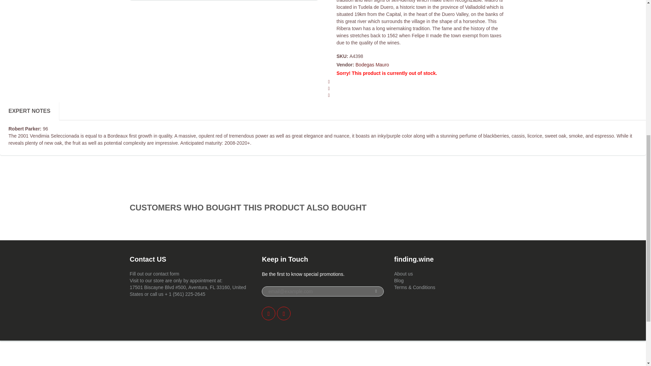 The image size is (651, 366). Describe the element at coordinates (269, 313) in the screenshot. I see `Facebook` at that location.